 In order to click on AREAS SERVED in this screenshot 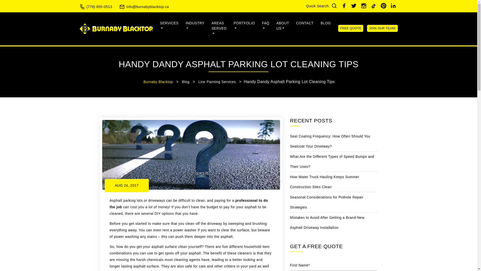, I will do `click(219, 29)`.